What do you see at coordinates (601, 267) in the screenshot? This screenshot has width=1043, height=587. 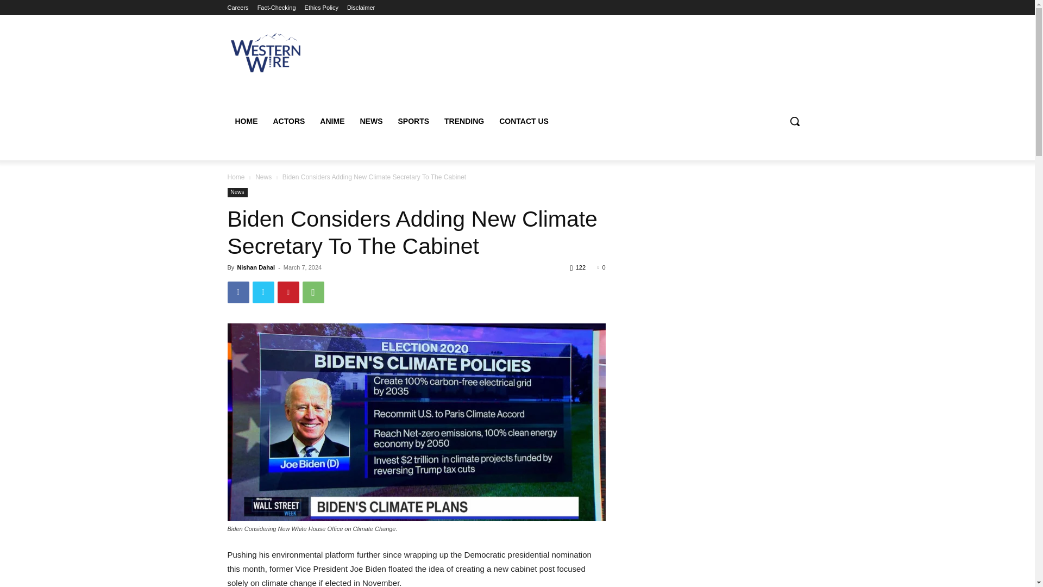 I see `0` at bounding box center [601, 267].